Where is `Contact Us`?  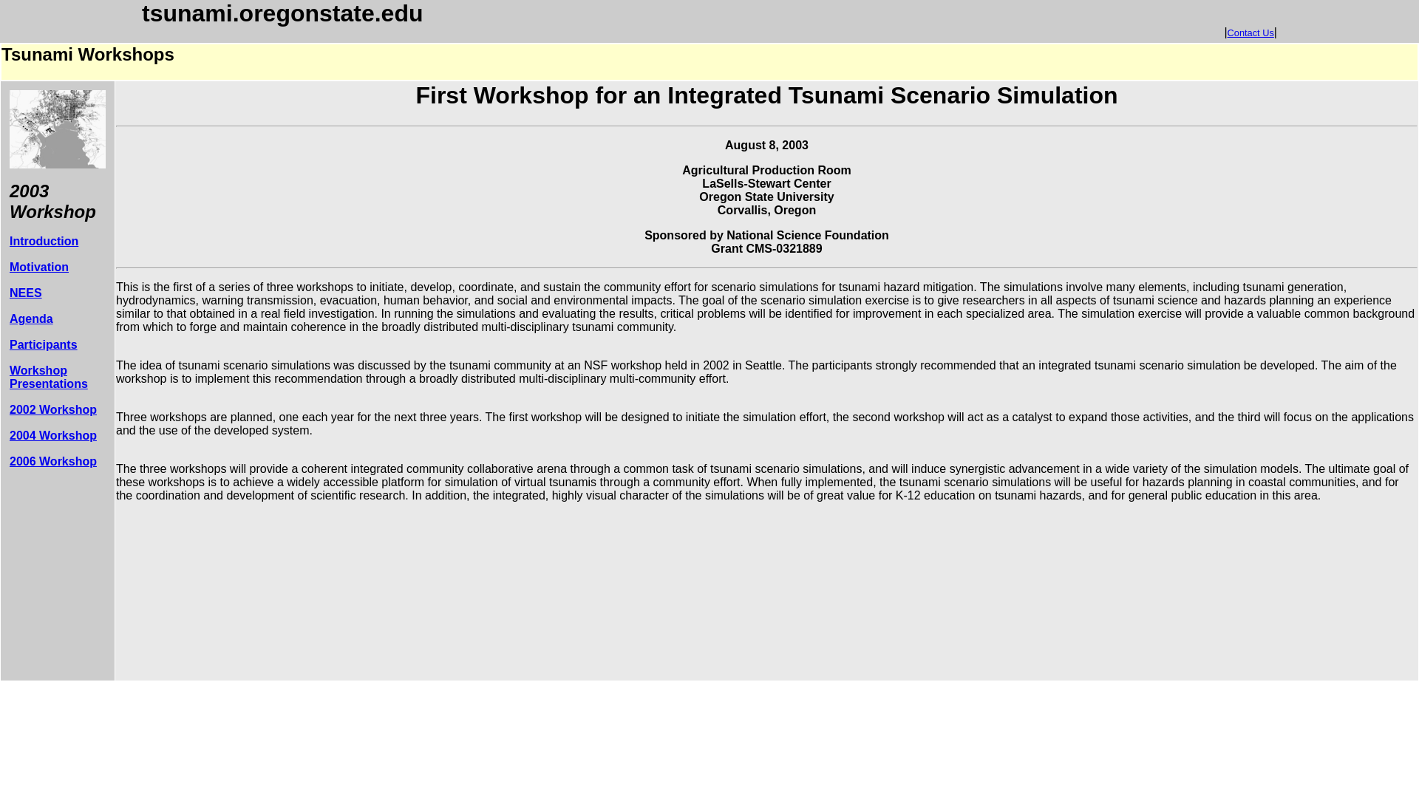
Contact Us is located at coordinates (1250, 33).